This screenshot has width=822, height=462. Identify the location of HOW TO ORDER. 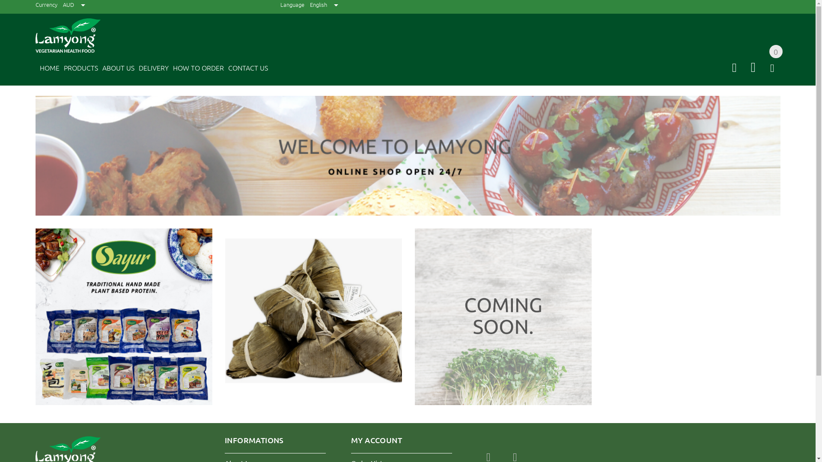
(196, 69).